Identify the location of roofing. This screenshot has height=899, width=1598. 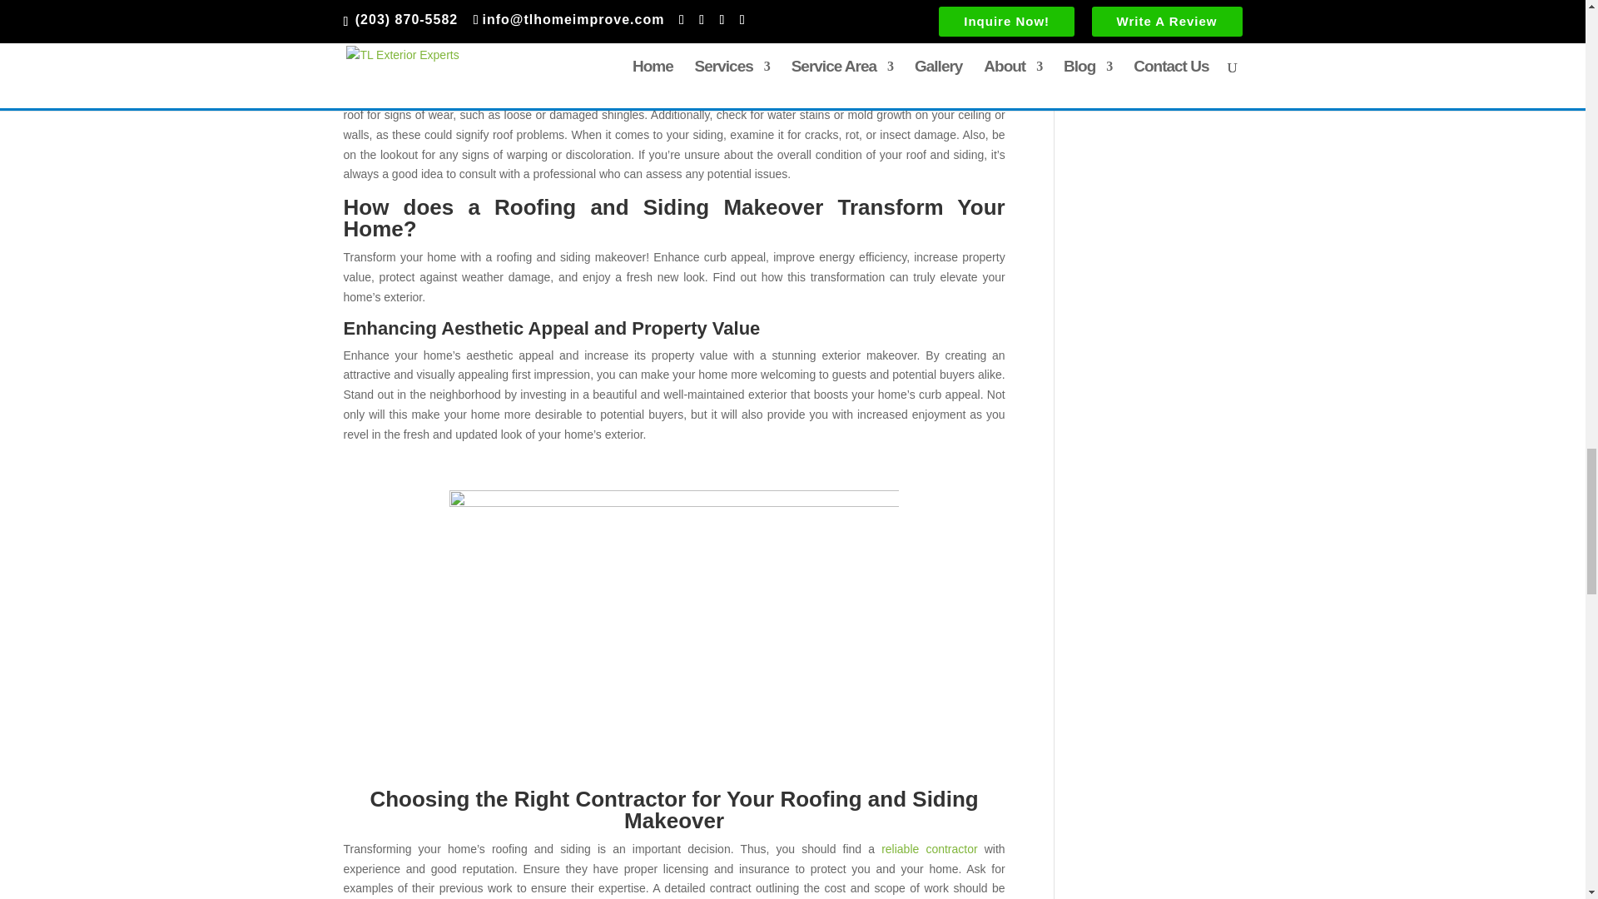
(674, 616).